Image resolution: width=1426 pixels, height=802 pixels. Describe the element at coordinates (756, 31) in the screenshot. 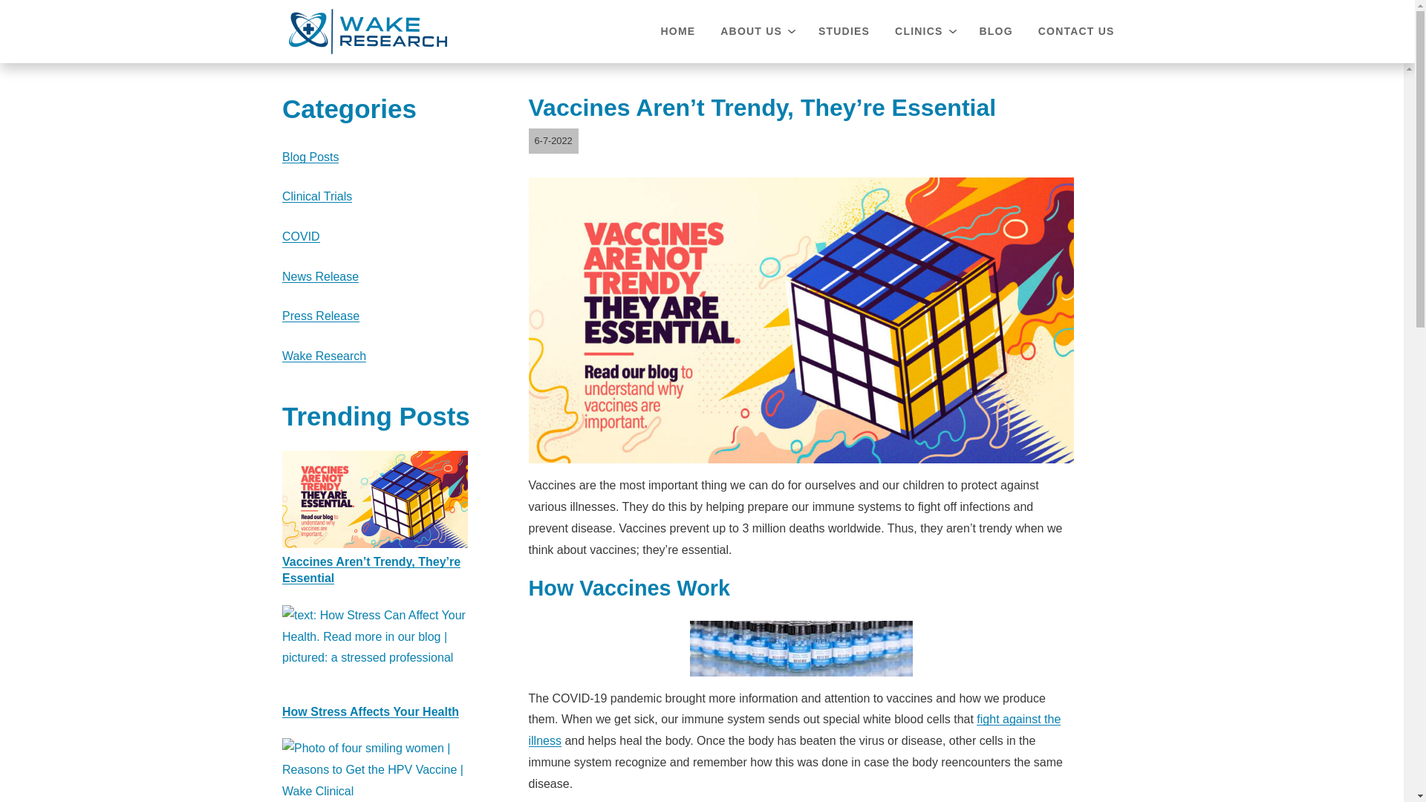

I see `ABOUT US` at that location.